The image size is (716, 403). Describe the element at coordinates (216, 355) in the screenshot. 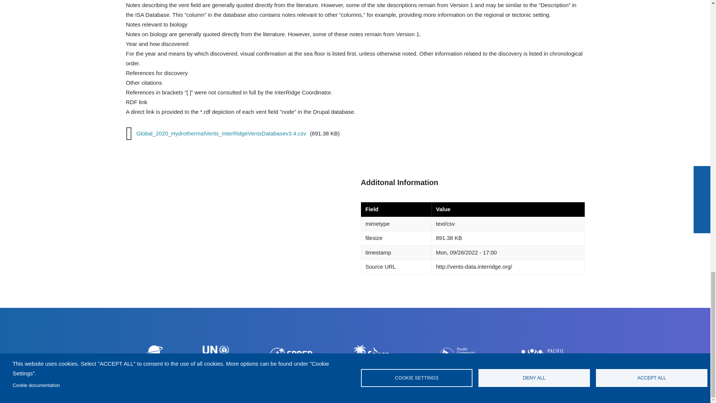

I see `United Nations Environment Programme` at that location.